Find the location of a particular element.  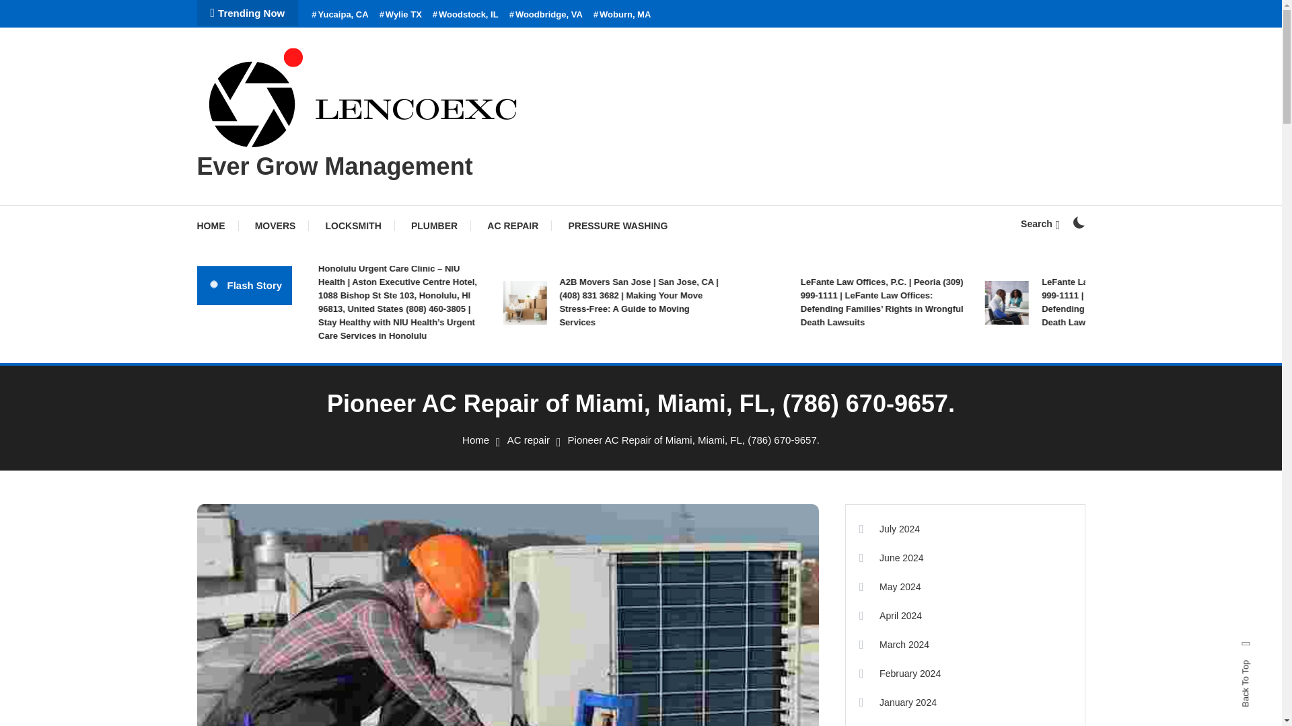

PLUMBER is located at coordinates (435, 226).